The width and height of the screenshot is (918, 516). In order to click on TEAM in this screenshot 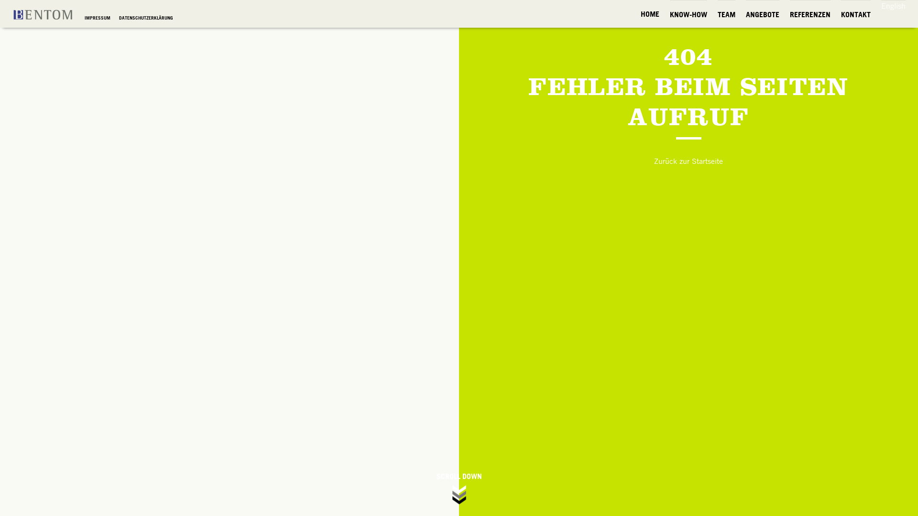, I will do `click(727, 14)`.